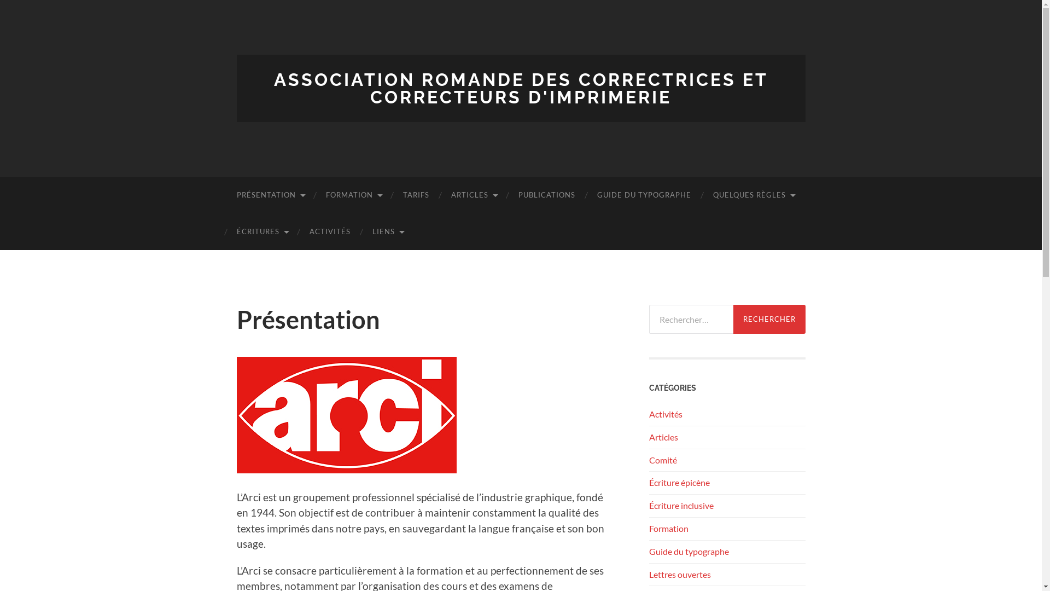 This screenshot has width=1050, height=591. I want to click on LIENS, so click(387, 232).